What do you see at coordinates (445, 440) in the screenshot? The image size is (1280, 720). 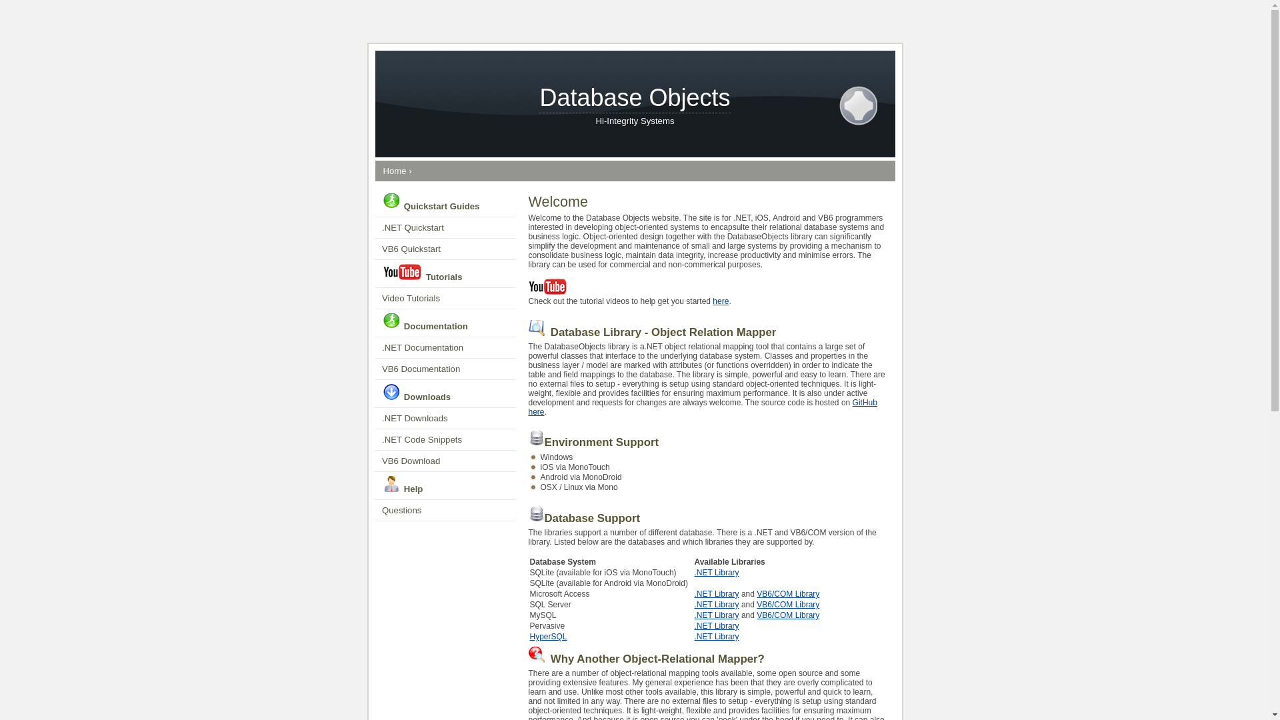 I see `.NET Code Snippets` at bounding box center [445, 440].